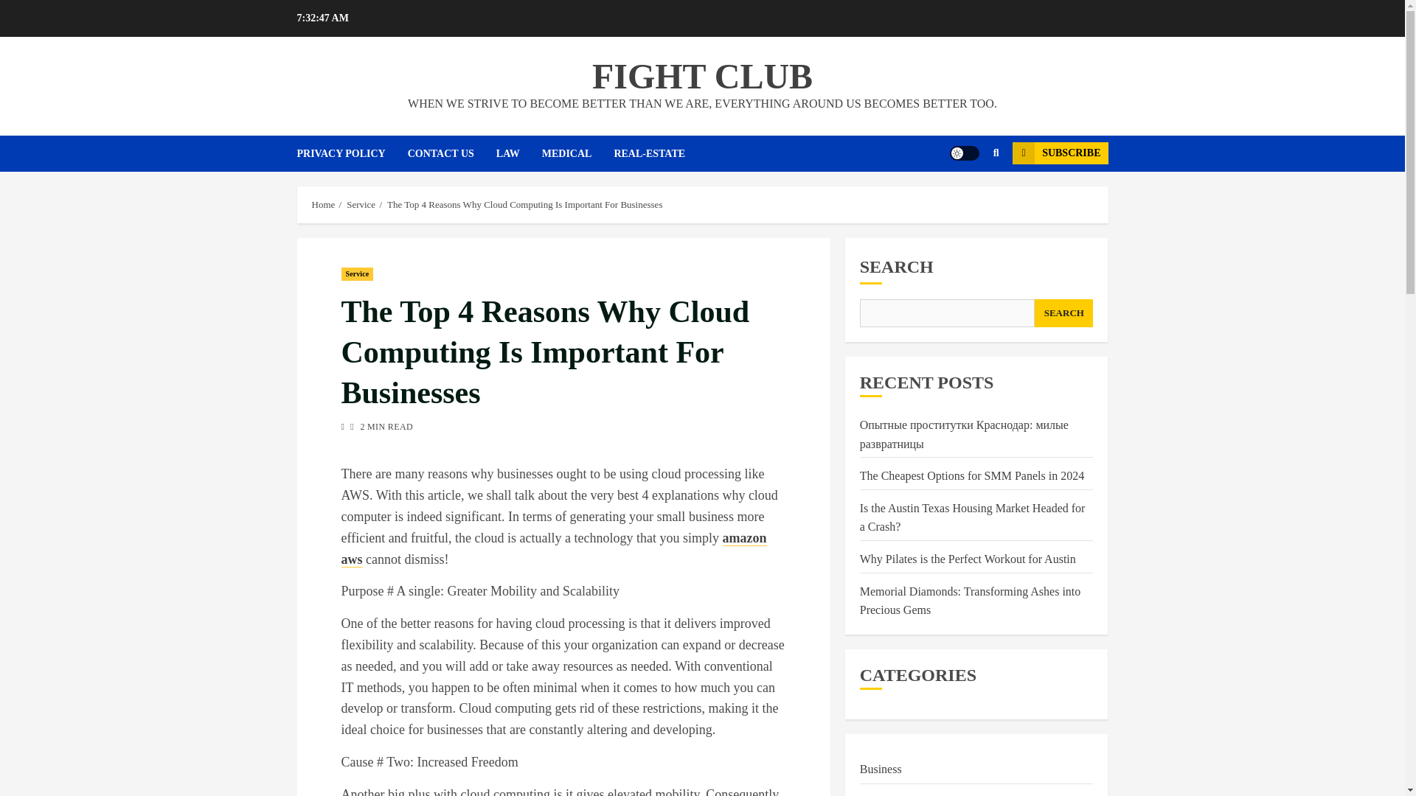 This screenshot has width=1416, height=796. I want to click on REAL-ESTATE, so click(659, 153).